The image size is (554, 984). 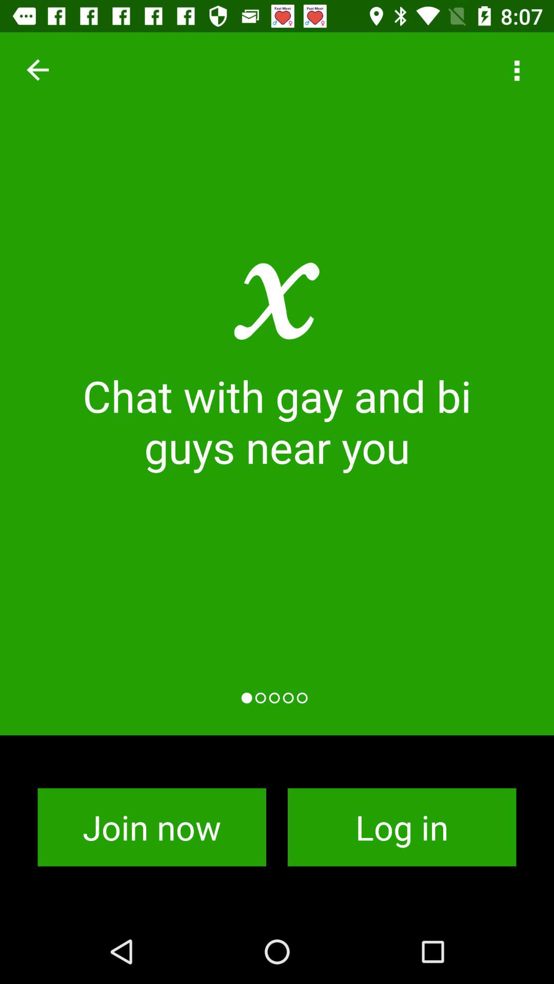 I want to click on press the item above chat with gay icon, so click(x=516, y=70).